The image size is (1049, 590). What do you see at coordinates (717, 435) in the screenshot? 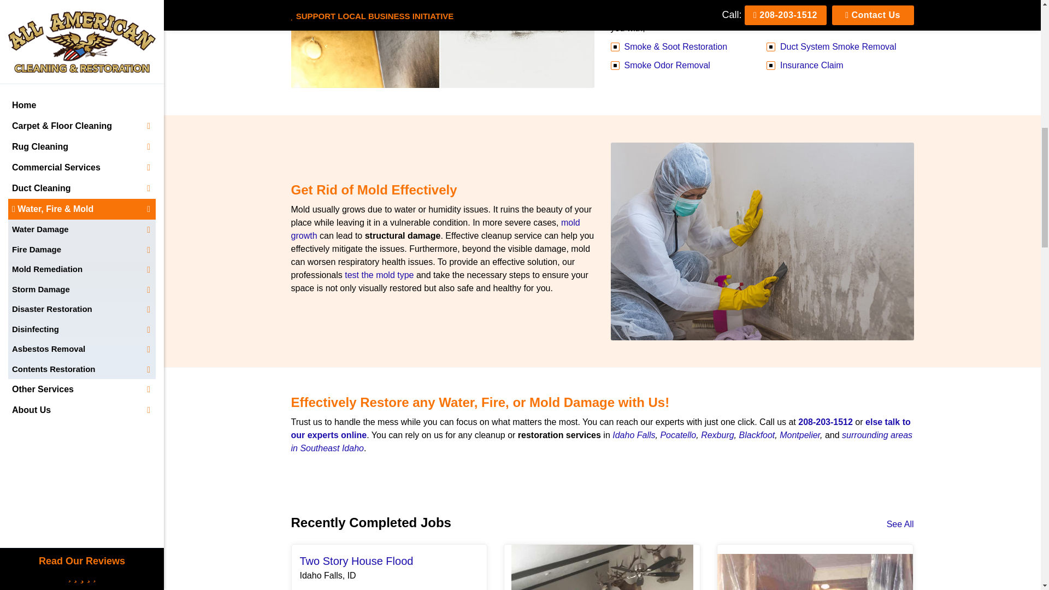
I see `Rexburg` at bounding box center [717, 435].